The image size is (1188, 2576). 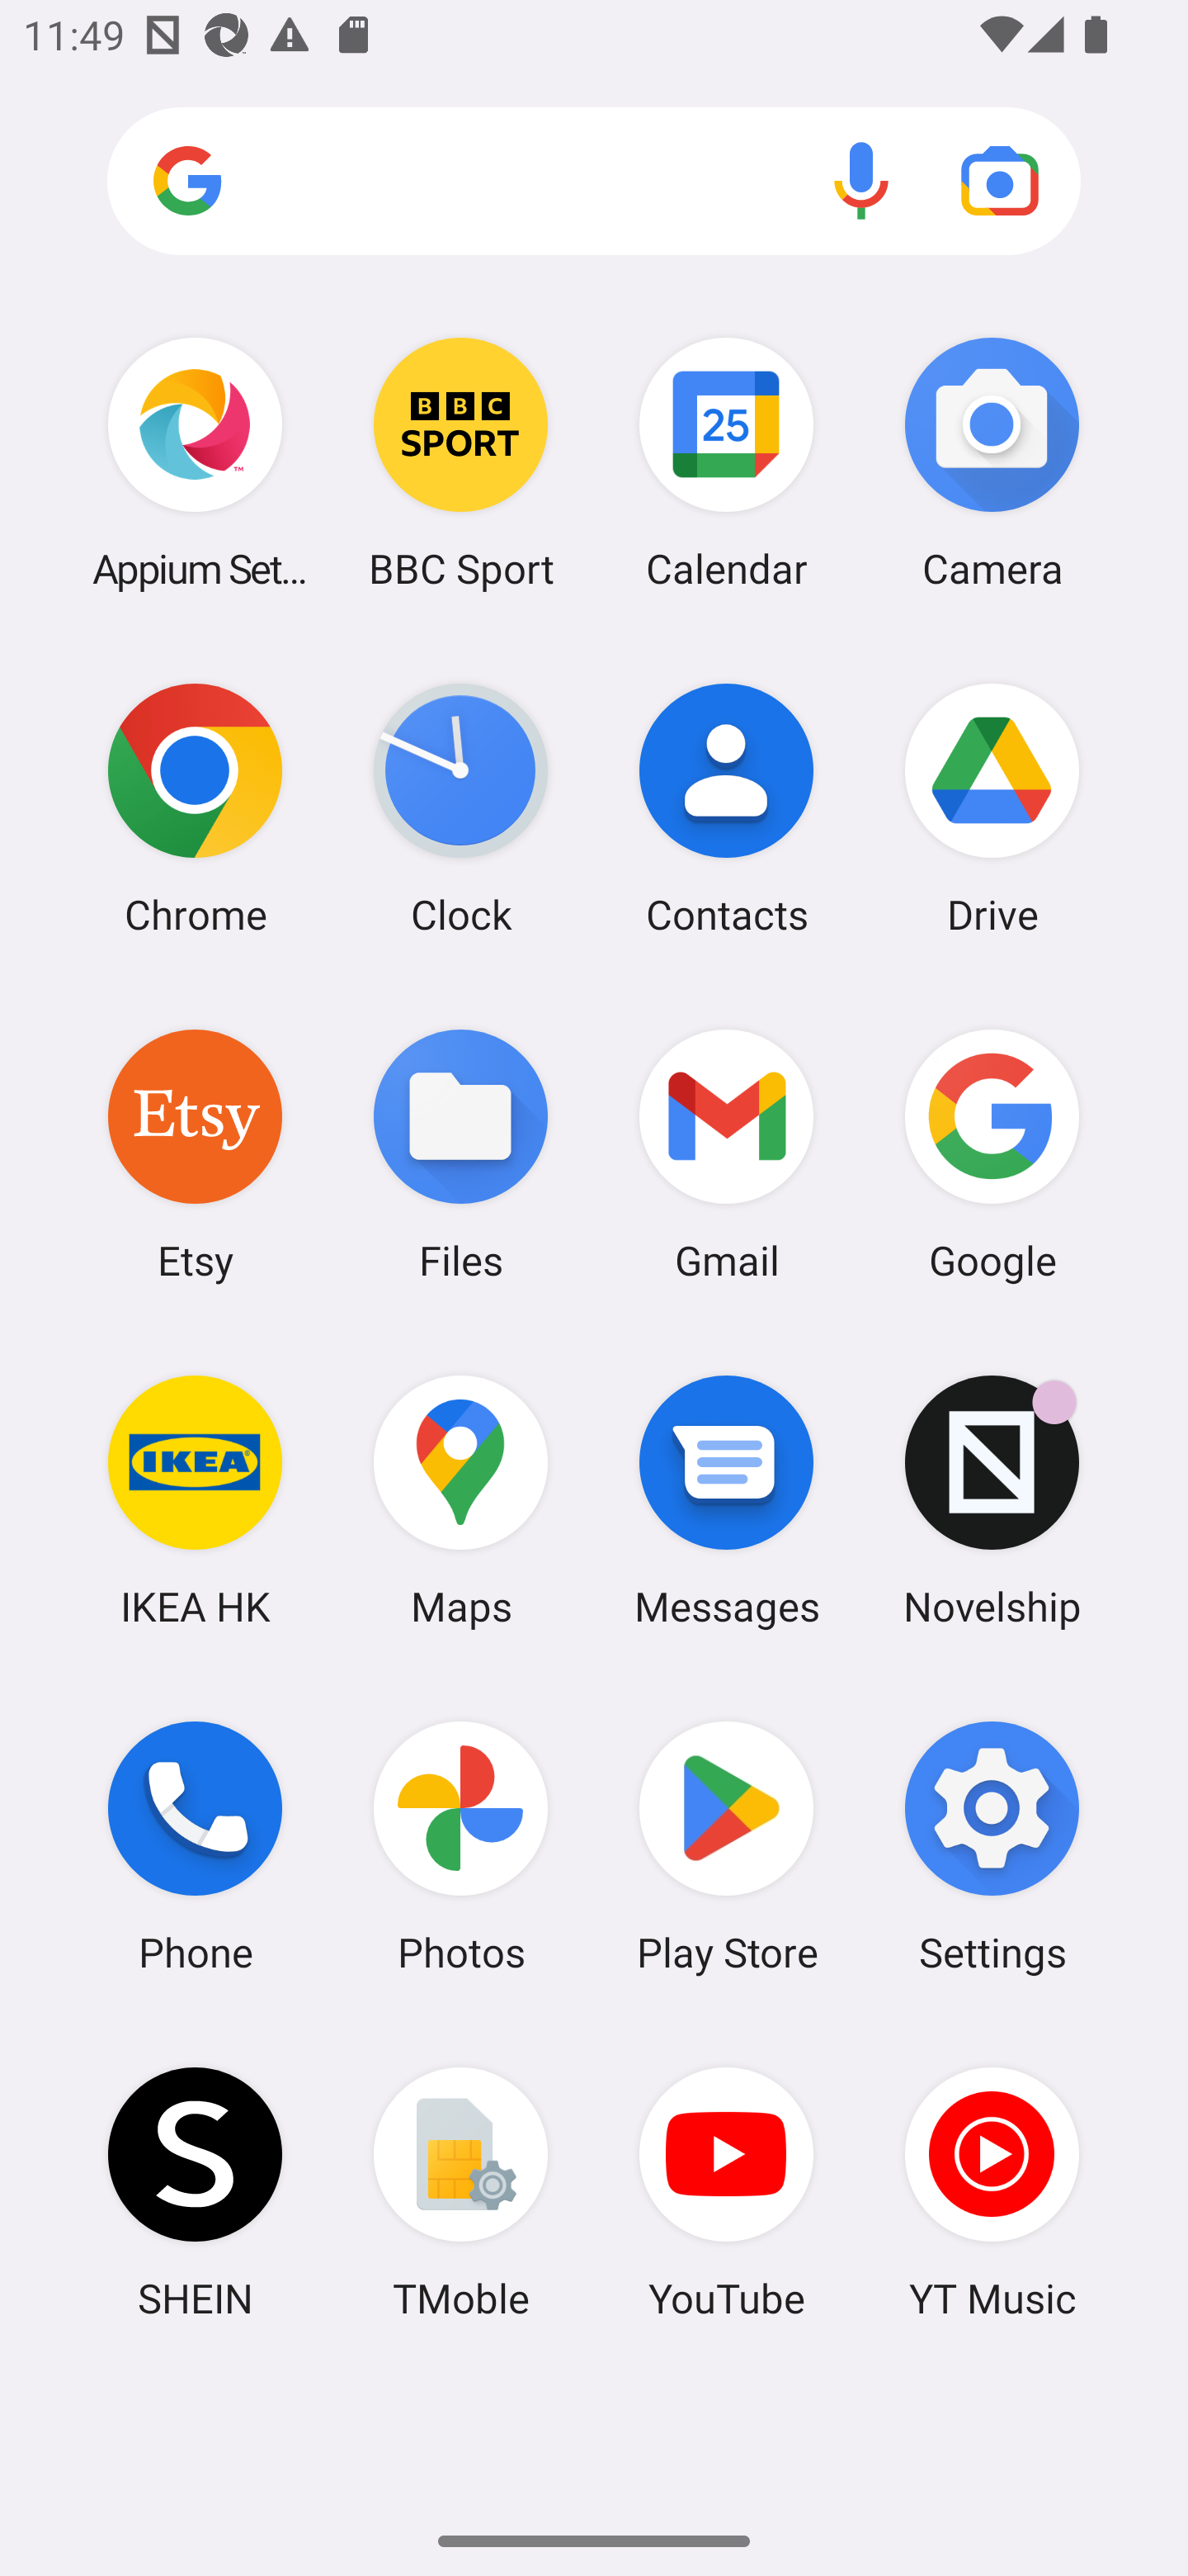 I want to click on Play Store, so click(x=727, y=1847).